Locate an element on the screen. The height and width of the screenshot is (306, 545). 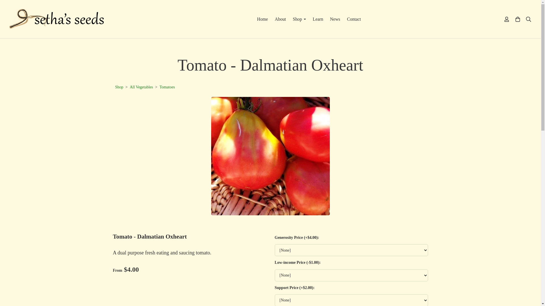
Generosity Price is located at coordinates (351, 250).